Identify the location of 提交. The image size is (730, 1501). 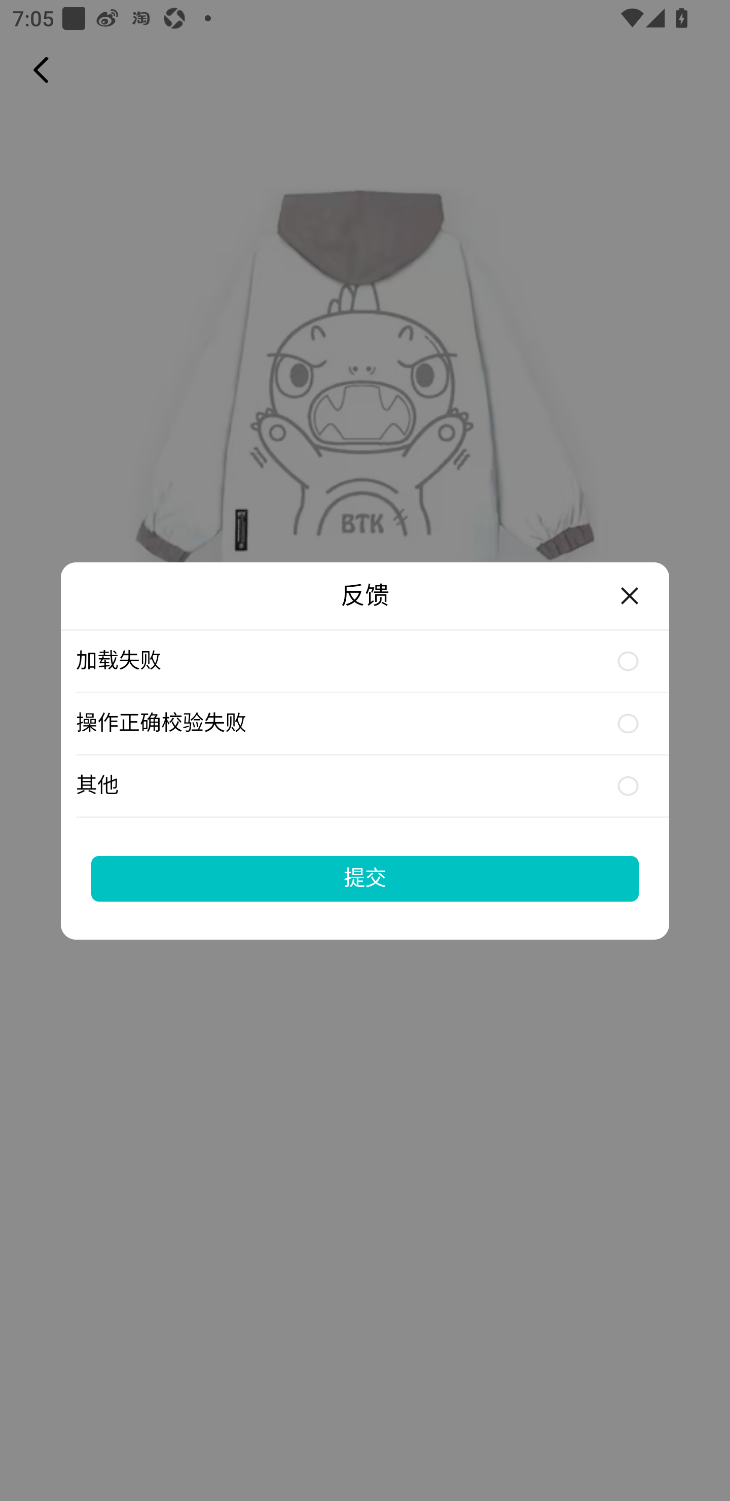
(365, 878).